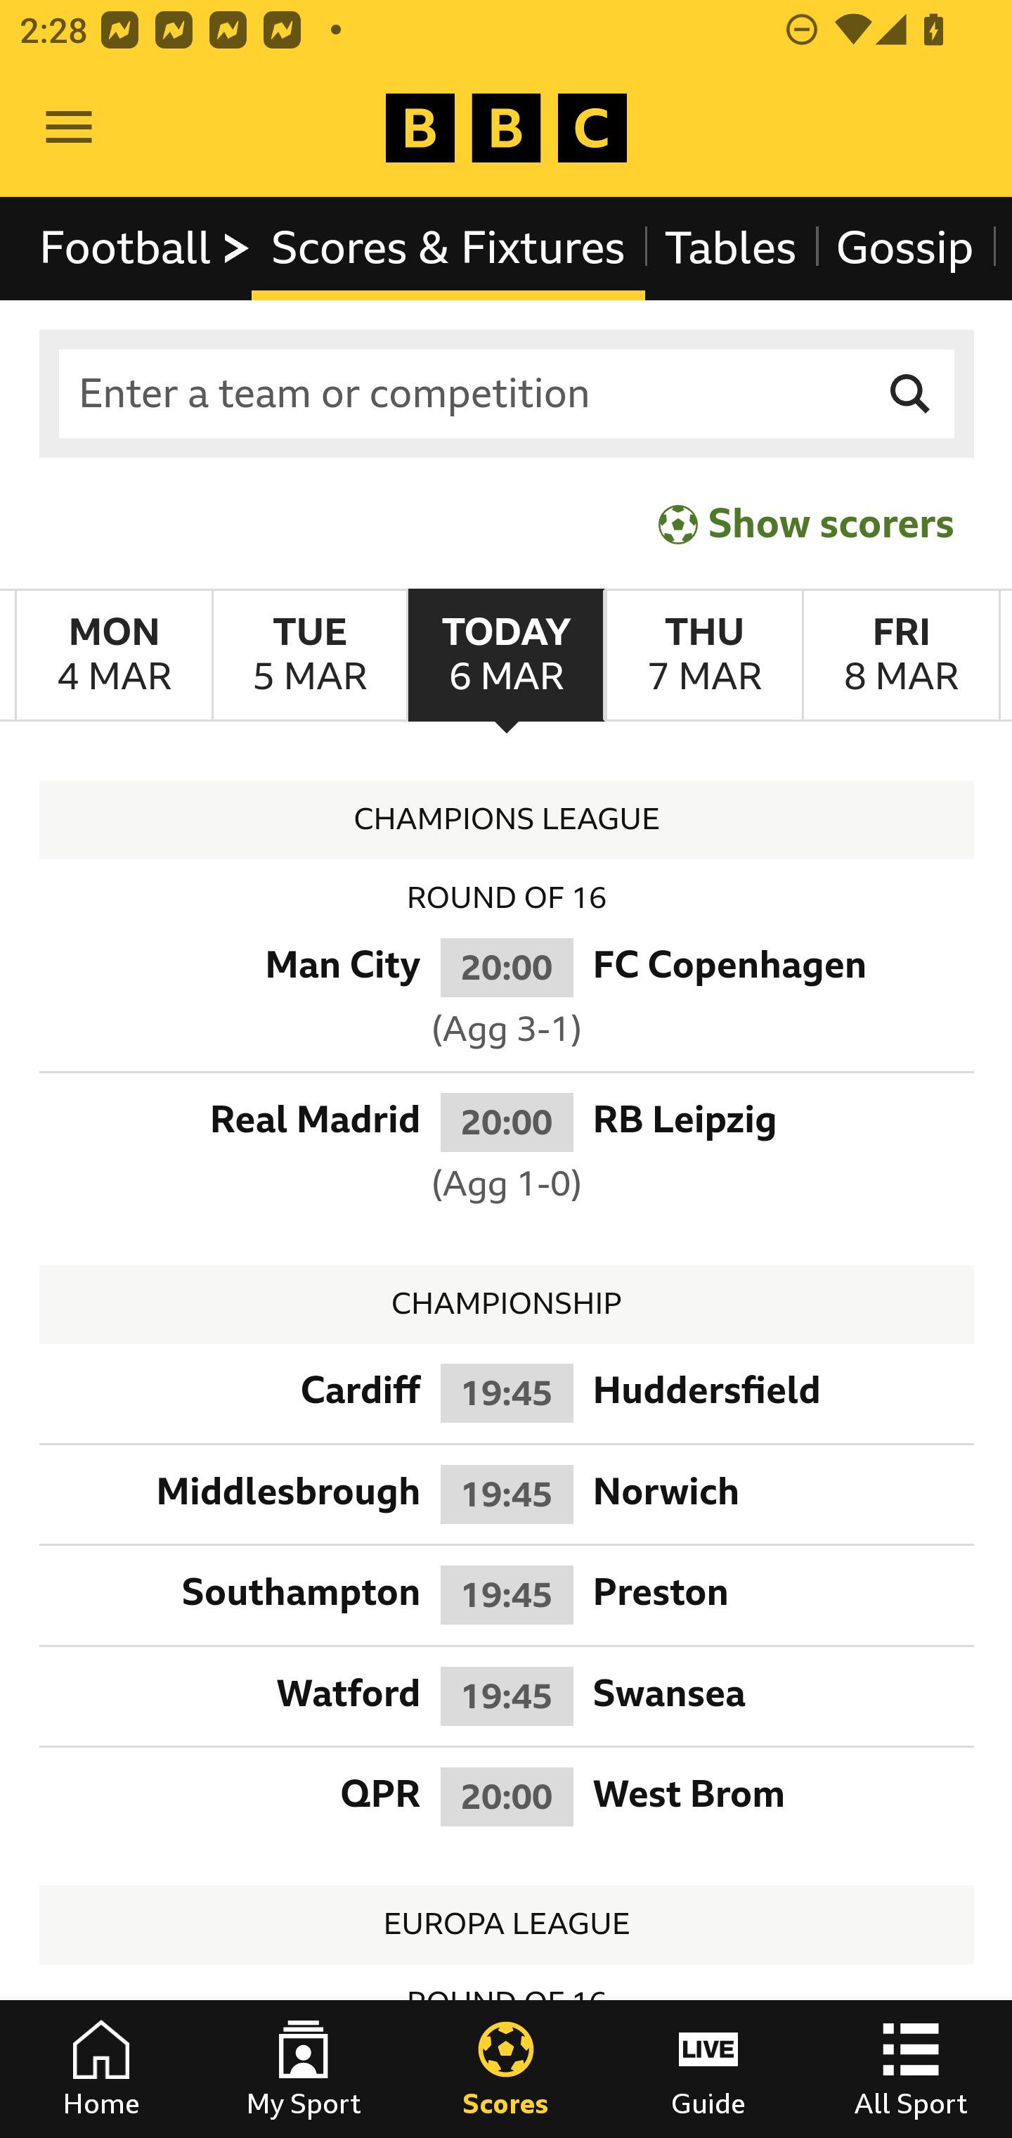 The height and width of the screenshot is (2138, 1012). Describe the element at coordinates (448, 248) in the screenshot. I see `Scores & Fixtures` at that location.